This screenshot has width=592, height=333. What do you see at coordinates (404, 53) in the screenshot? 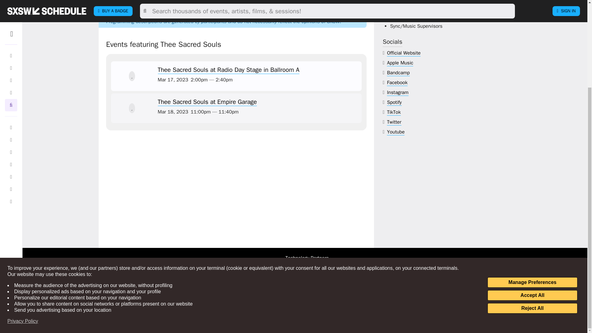
I see `website` at bounding box center [404, 53].